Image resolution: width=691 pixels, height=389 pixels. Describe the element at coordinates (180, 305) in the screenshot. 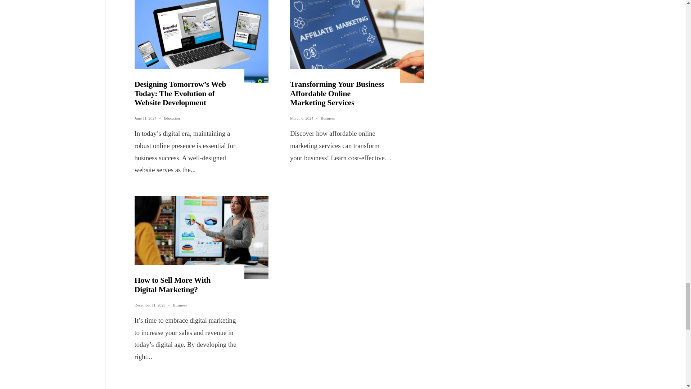

I see `Business` at that location.